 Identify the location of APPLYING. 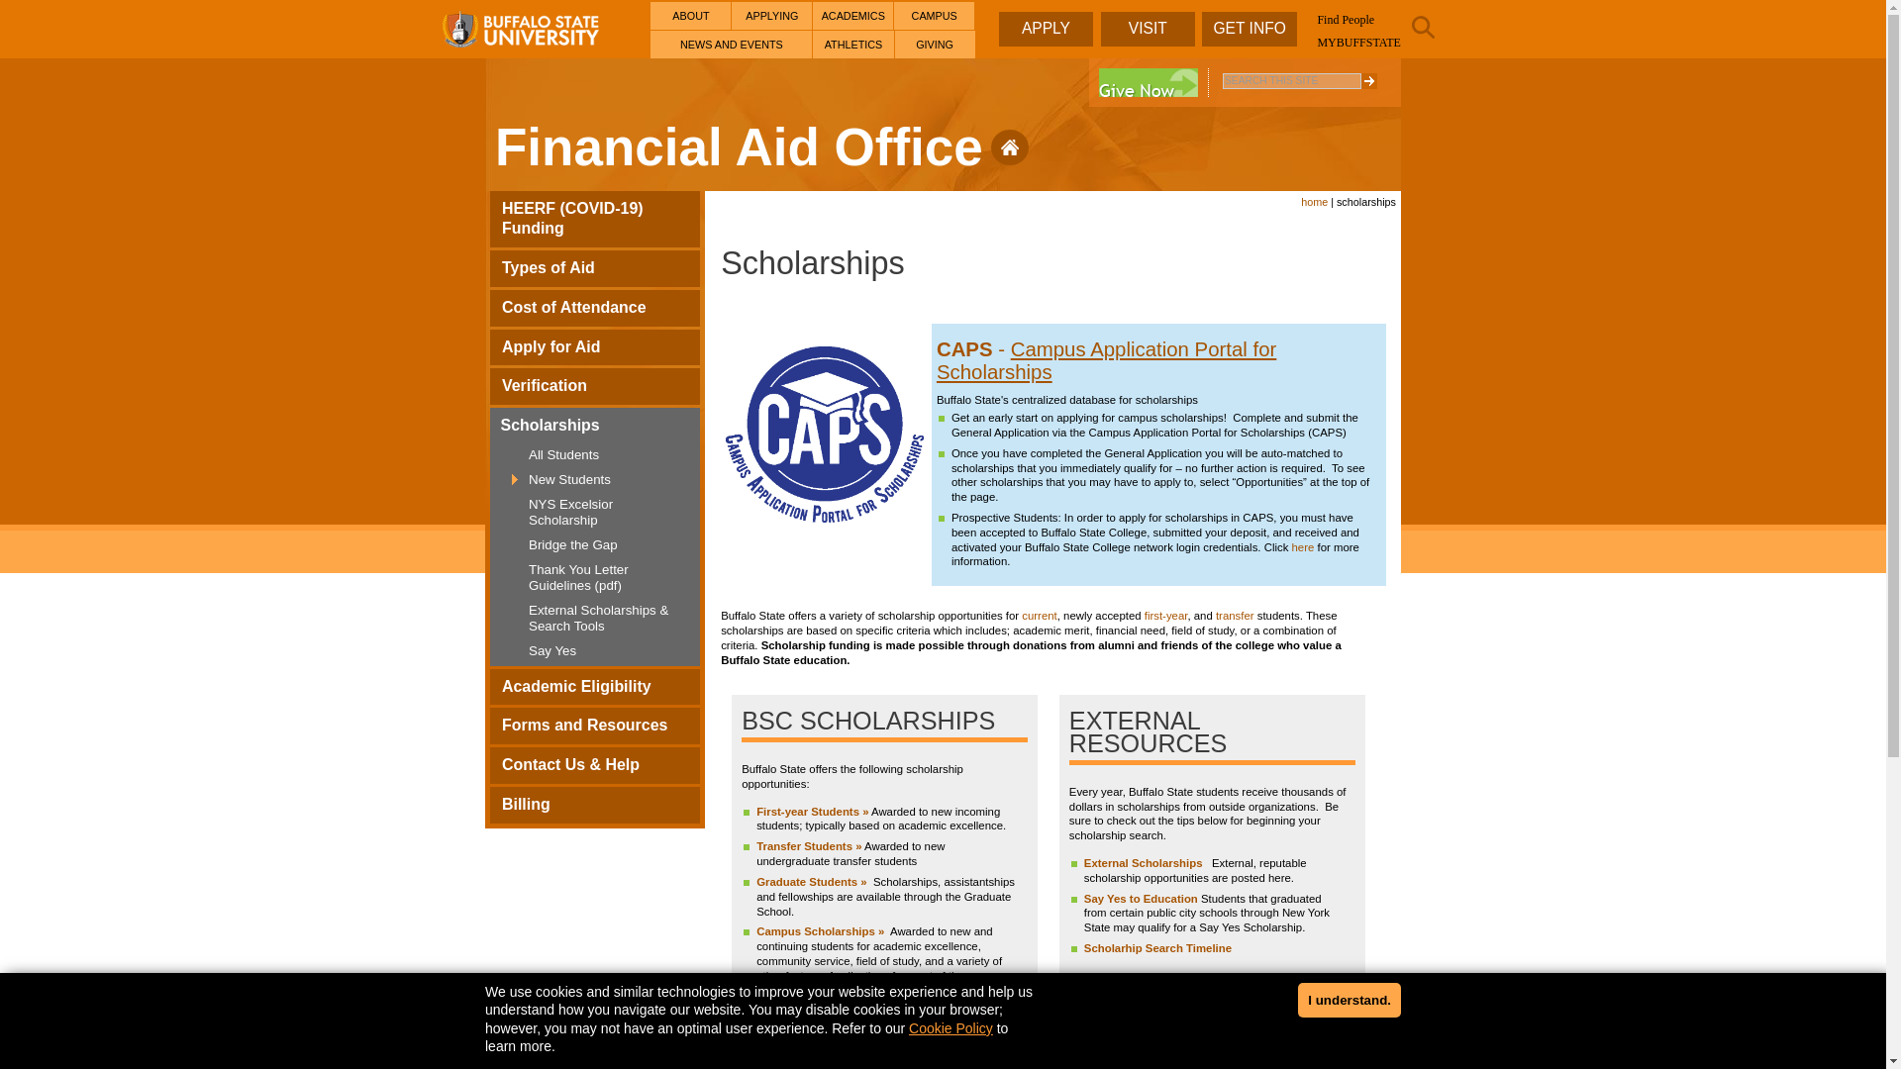
(771, 16).